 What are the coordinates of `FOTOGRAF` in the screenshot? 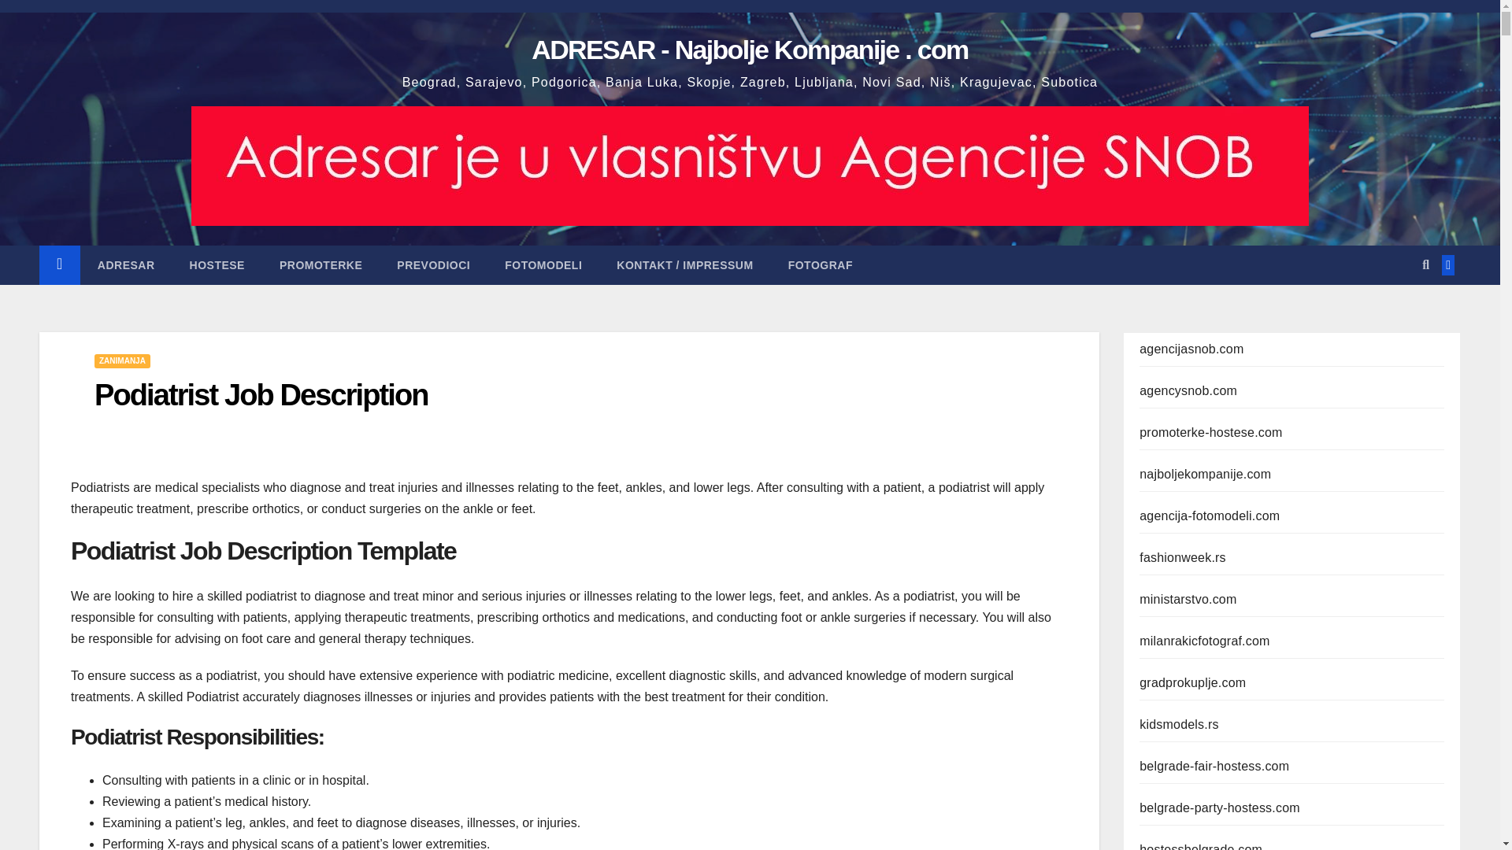 It's located at (821, 264).